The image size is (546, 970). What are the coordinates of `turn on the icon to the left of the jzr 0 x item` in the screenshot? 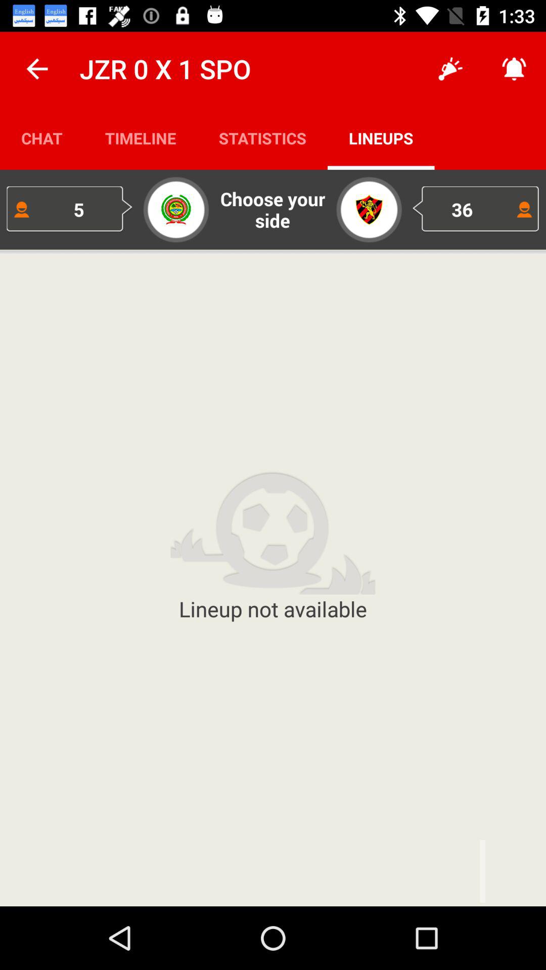 It's located at (37, 69).